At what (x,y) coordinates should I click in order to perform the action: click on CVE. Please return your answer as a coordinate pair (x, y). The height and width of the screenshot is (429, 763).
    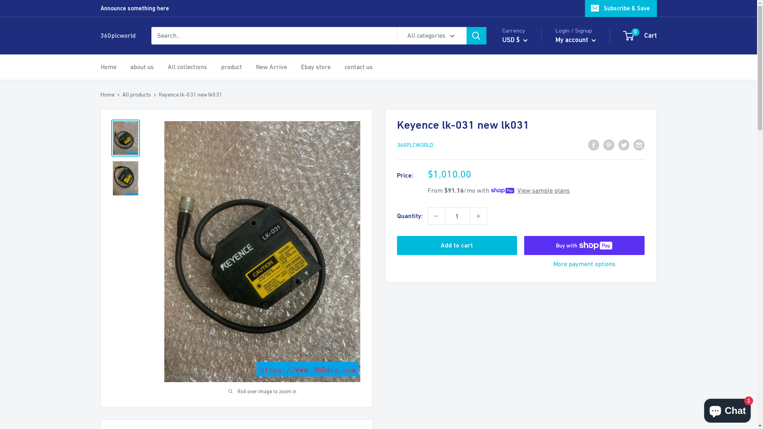
    Looking at the image, I should click on (527, 412).